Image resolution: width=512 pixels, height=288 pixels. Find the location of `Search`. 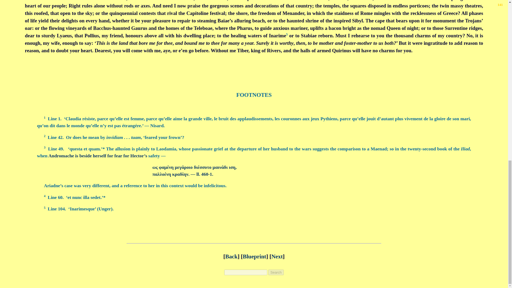

Search is located at coordinates (276, 272).